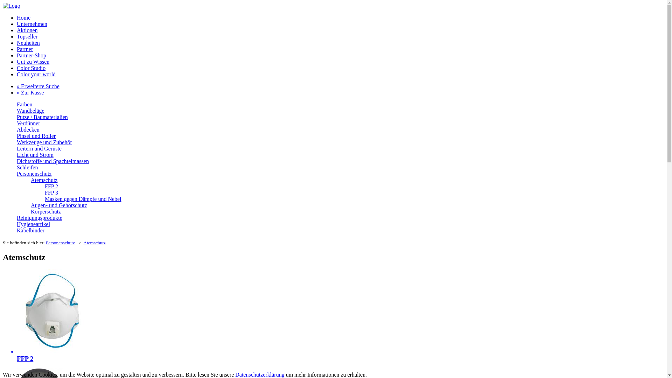 The image size is (672, 378). Describe the element at coordinates (31, 55) in the screenshot. I see `Partner-Shop` at that location.